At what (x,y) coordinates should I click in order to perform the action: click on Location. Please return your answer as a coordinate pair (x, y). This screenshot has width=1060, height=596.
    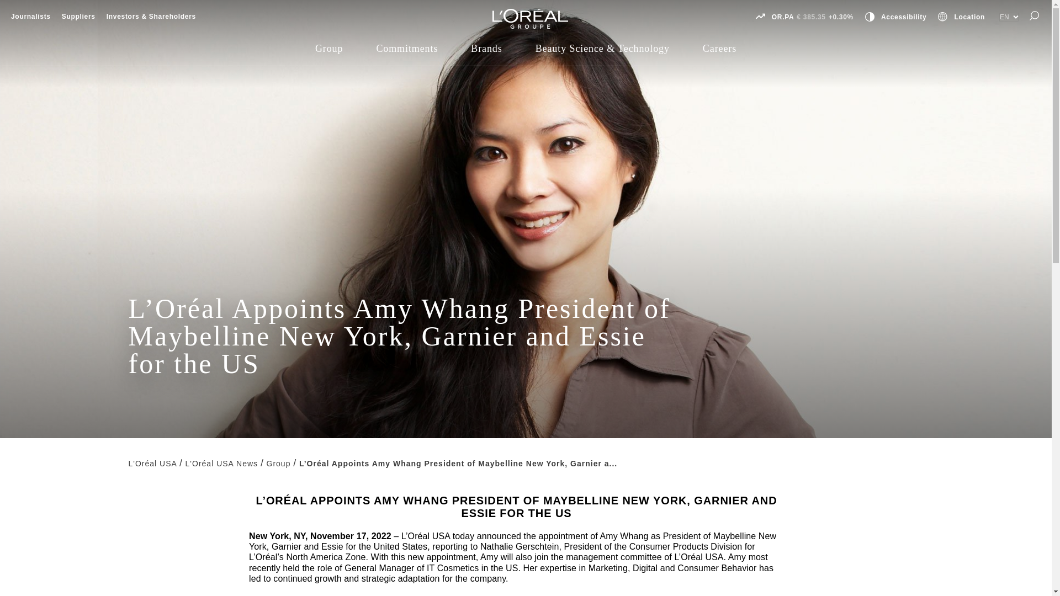
    Looking at the image, I should click on (969, 17).